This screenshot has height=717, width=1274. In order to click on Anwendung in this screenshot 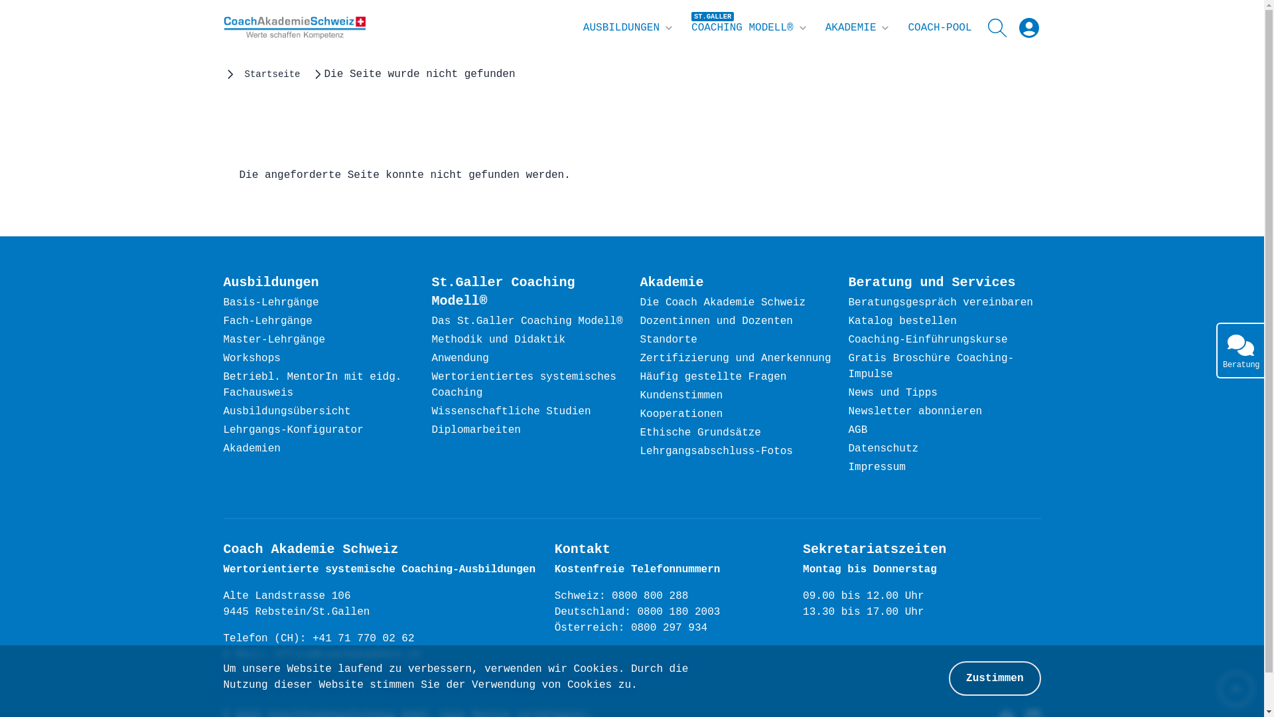, I will do `click(460, 359)`.